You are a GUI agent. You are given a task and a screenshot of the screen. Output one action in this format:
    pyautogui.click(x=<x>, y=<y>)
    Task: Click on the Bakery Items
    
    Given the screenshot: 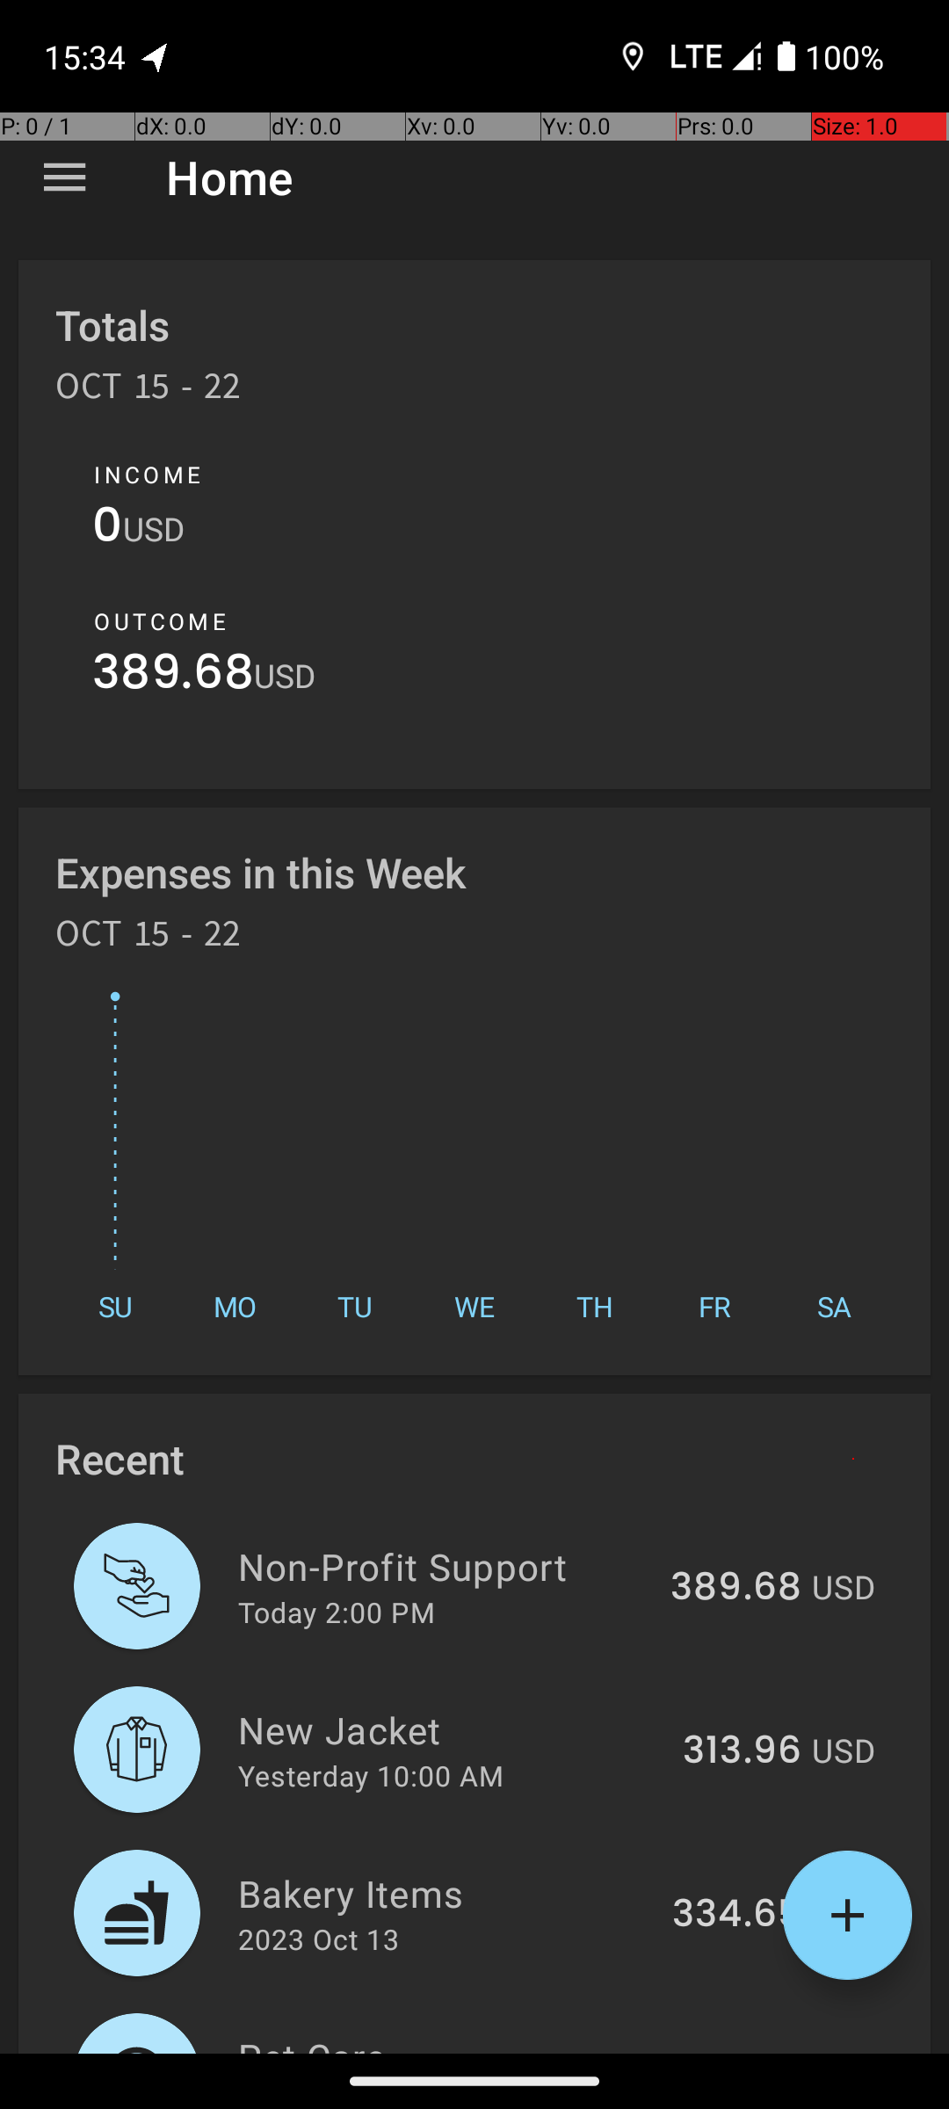 What is the action you would take?
    pyautogui.click(x=445, y=1893)
    